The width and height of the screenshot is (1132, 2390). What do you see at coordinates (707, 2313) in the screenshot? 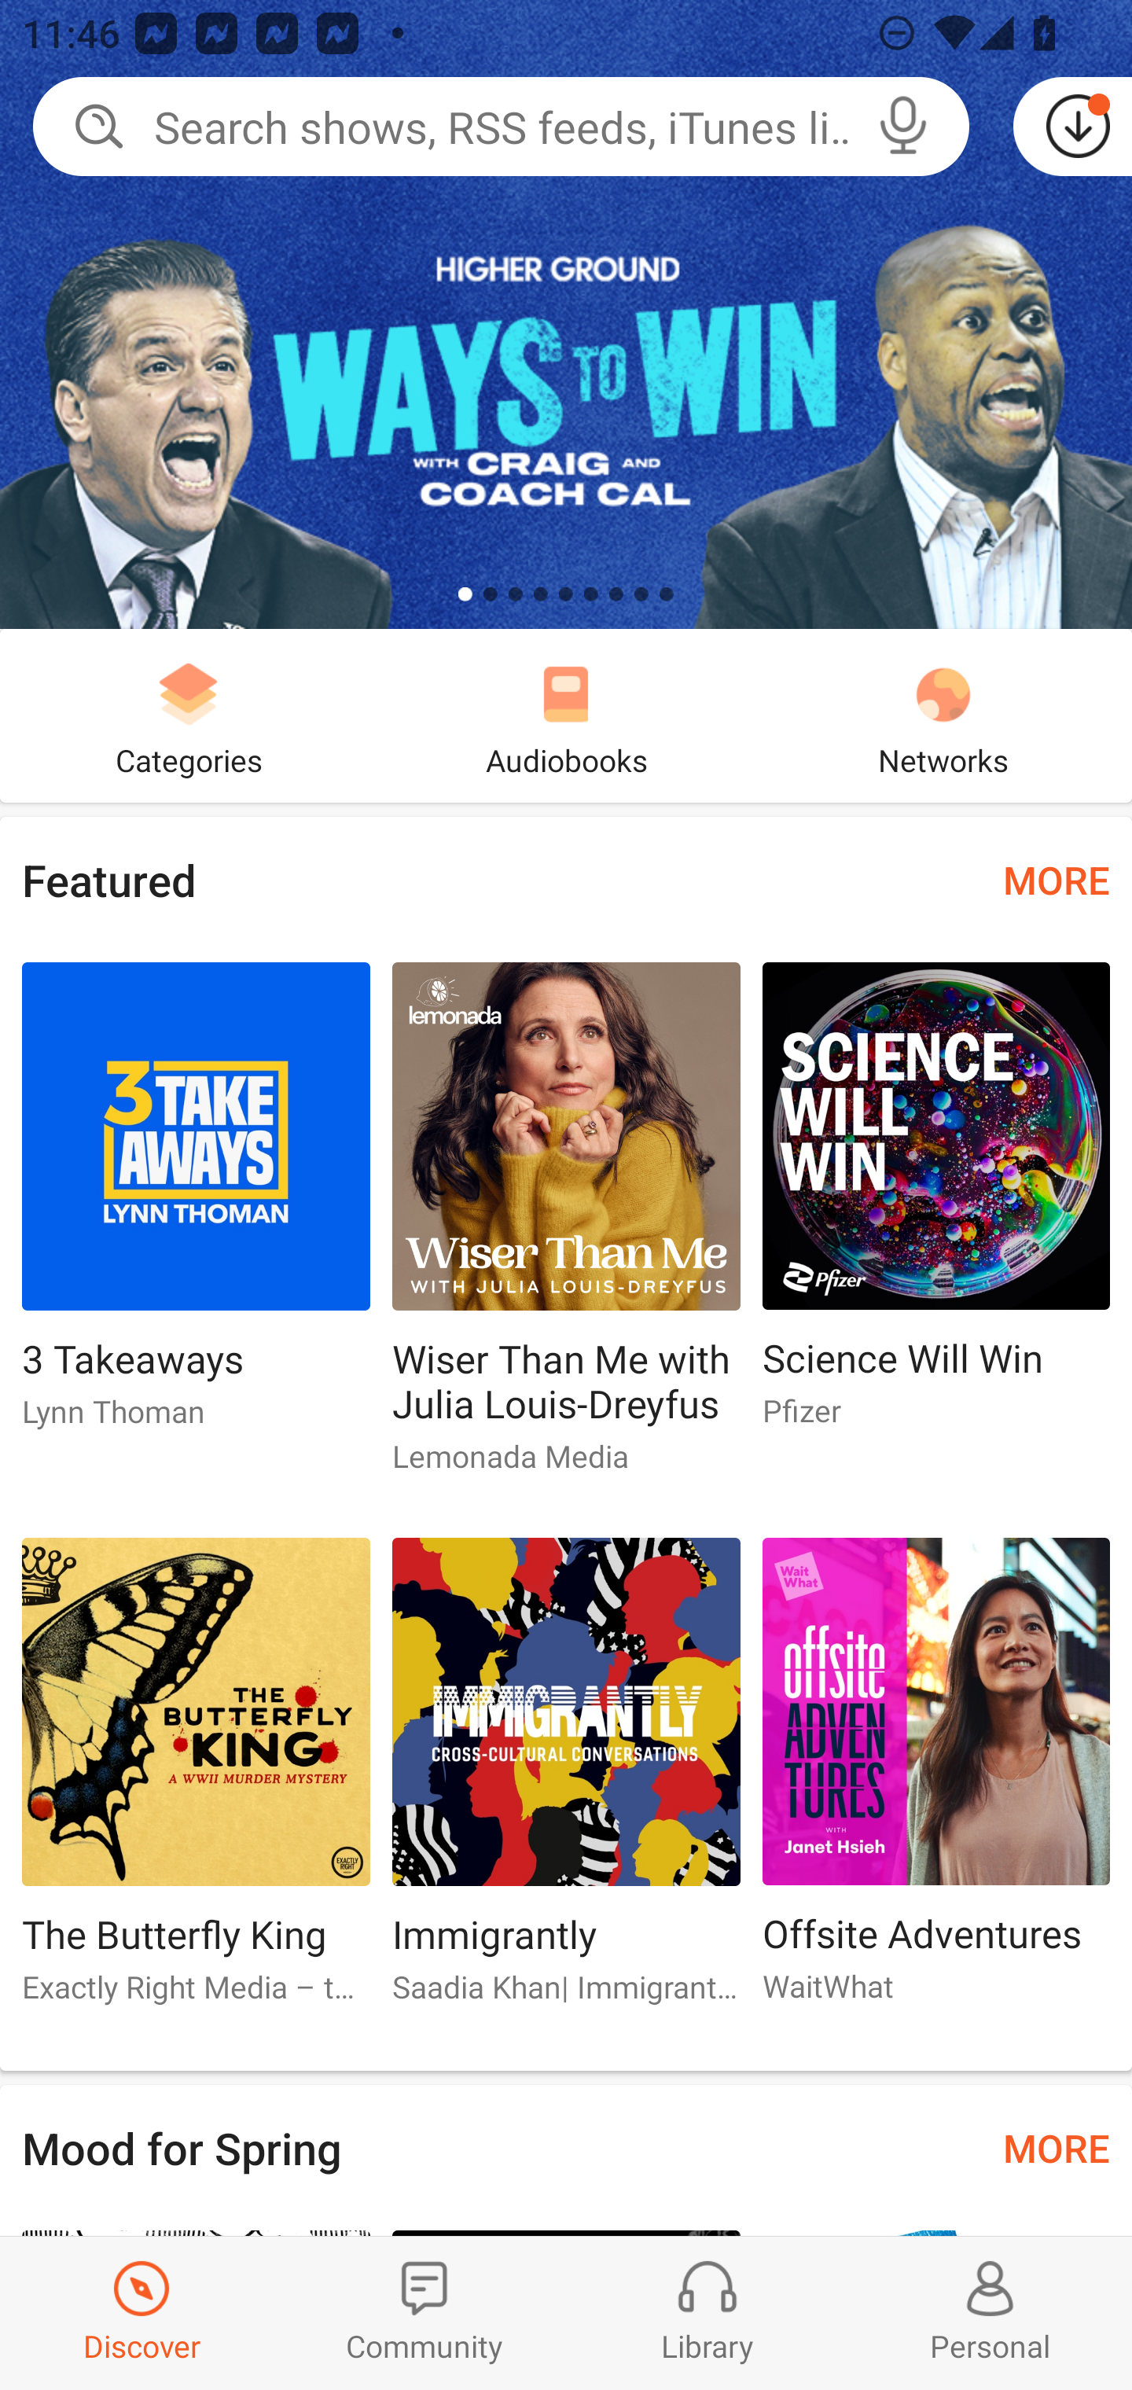
I see `Library` at bounding box center [707, 2313].